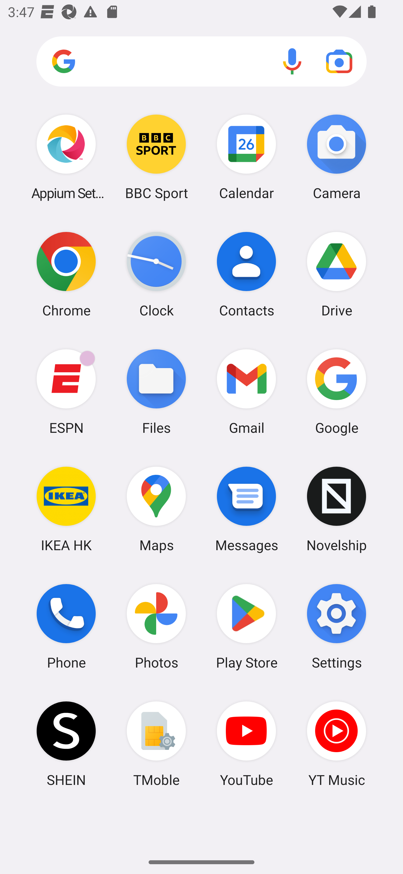 The height and width of the screenshot is (874, 403). What do you see at coordinates (336, 627) in the screenshot?
I see `Settings` at bounding box center [336, 627].